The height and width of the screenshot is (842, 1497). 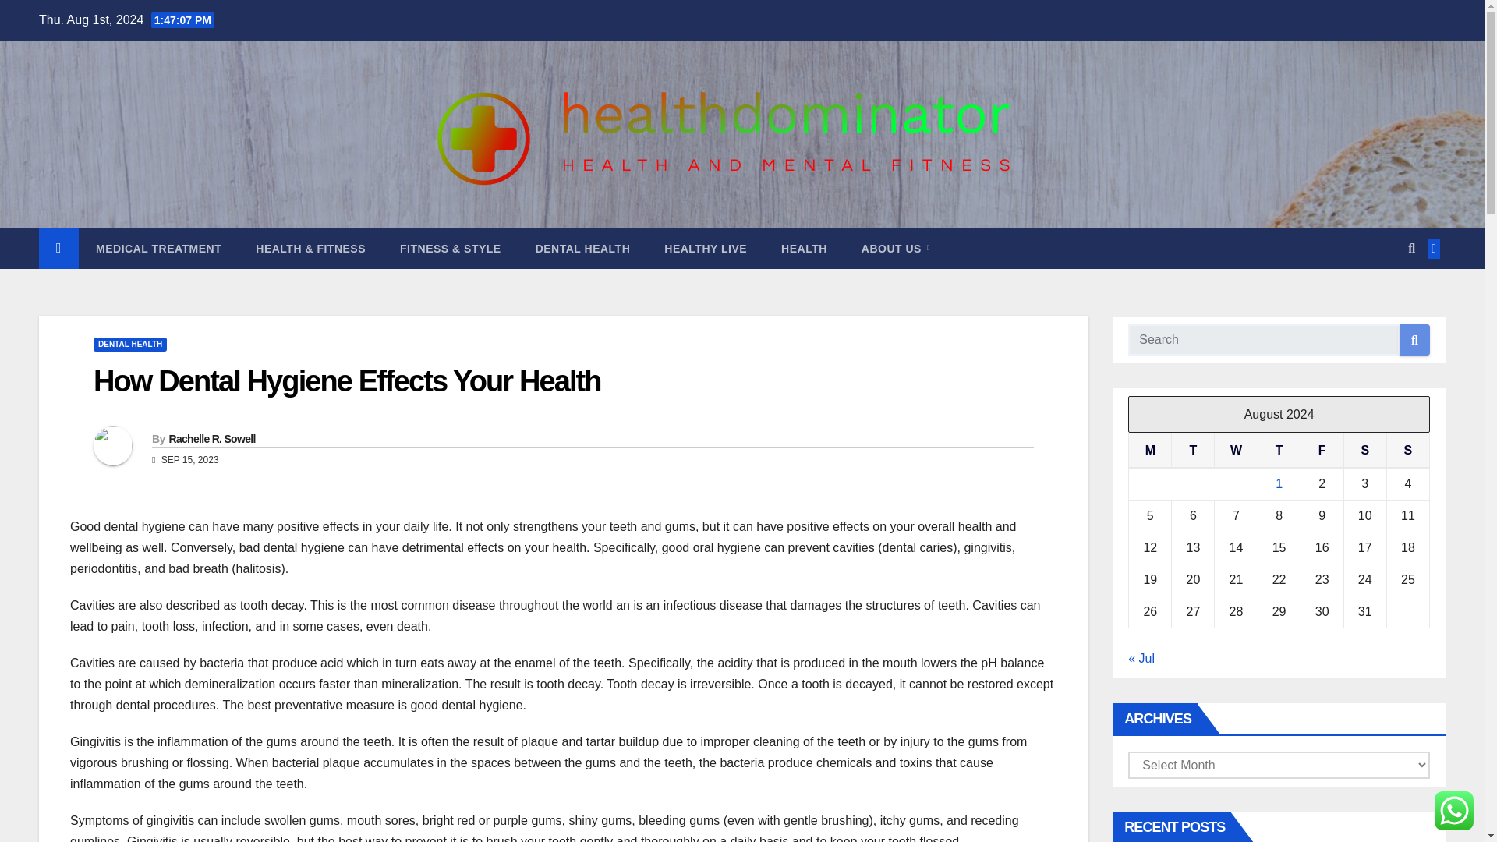 I want to click on DENTAL HEALTH, so click(x=583, y=248).